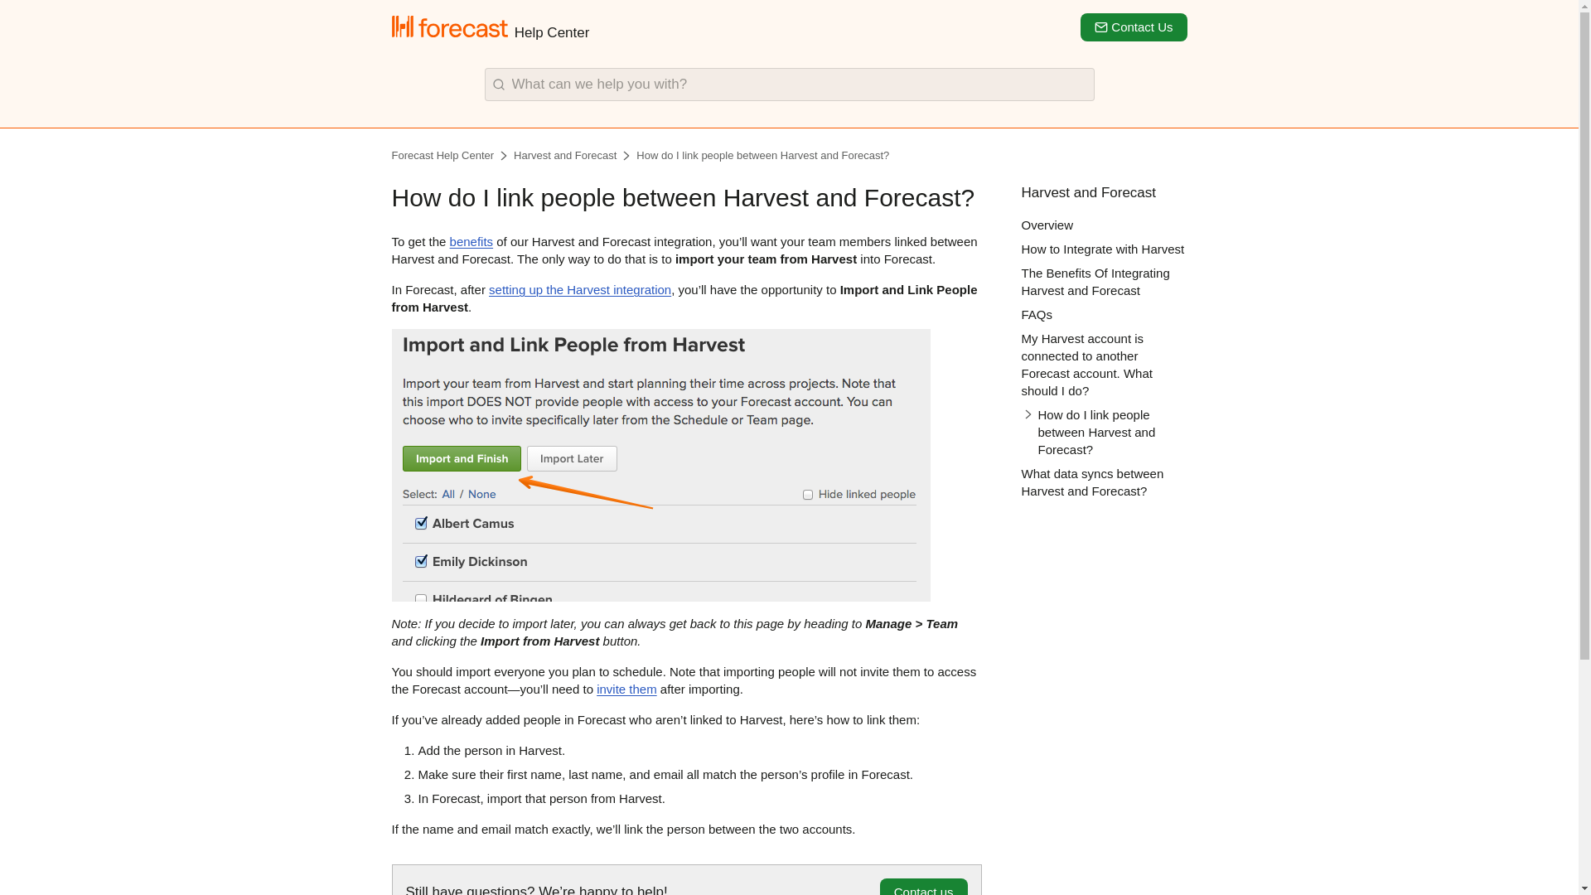  Describe the element at coordinates (451, 156) in the screenshot. I see `Forecast Help Center` at that location.